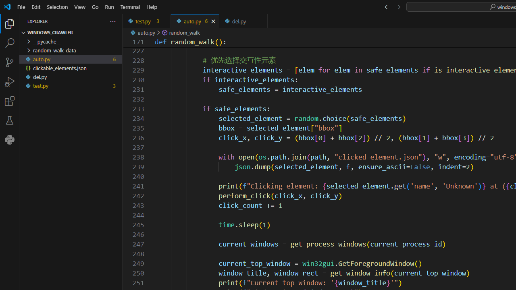  What do you see at coordinates (57, 6) in the screenshot?
I see `Selection` at bounding box center [57, 6].